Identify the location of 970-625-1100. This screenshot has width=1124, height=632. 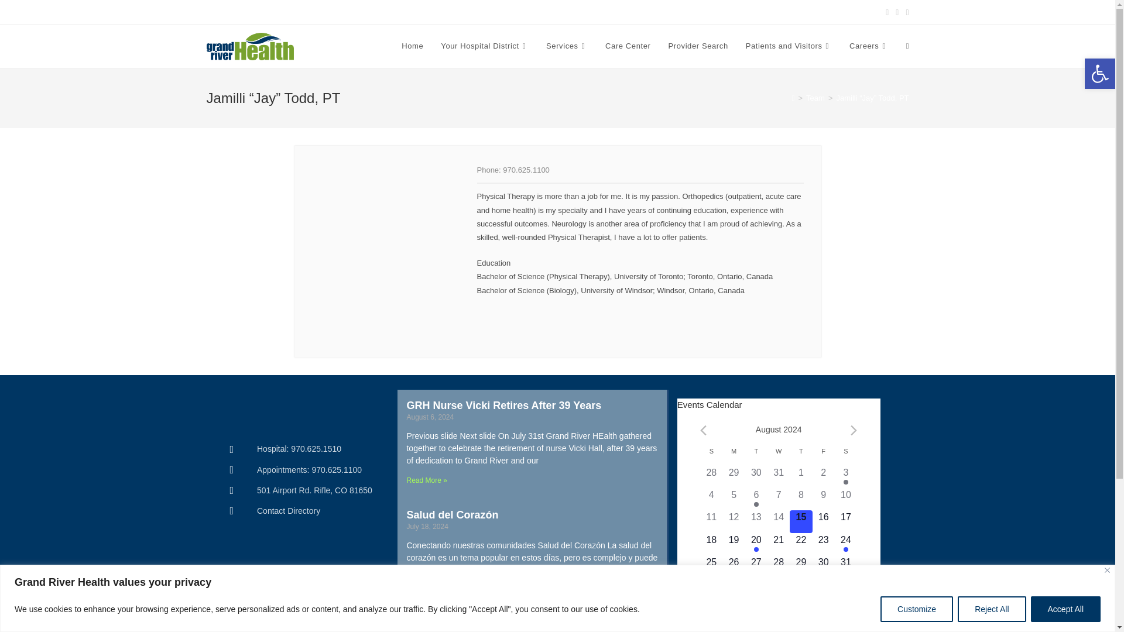
(450, 12).